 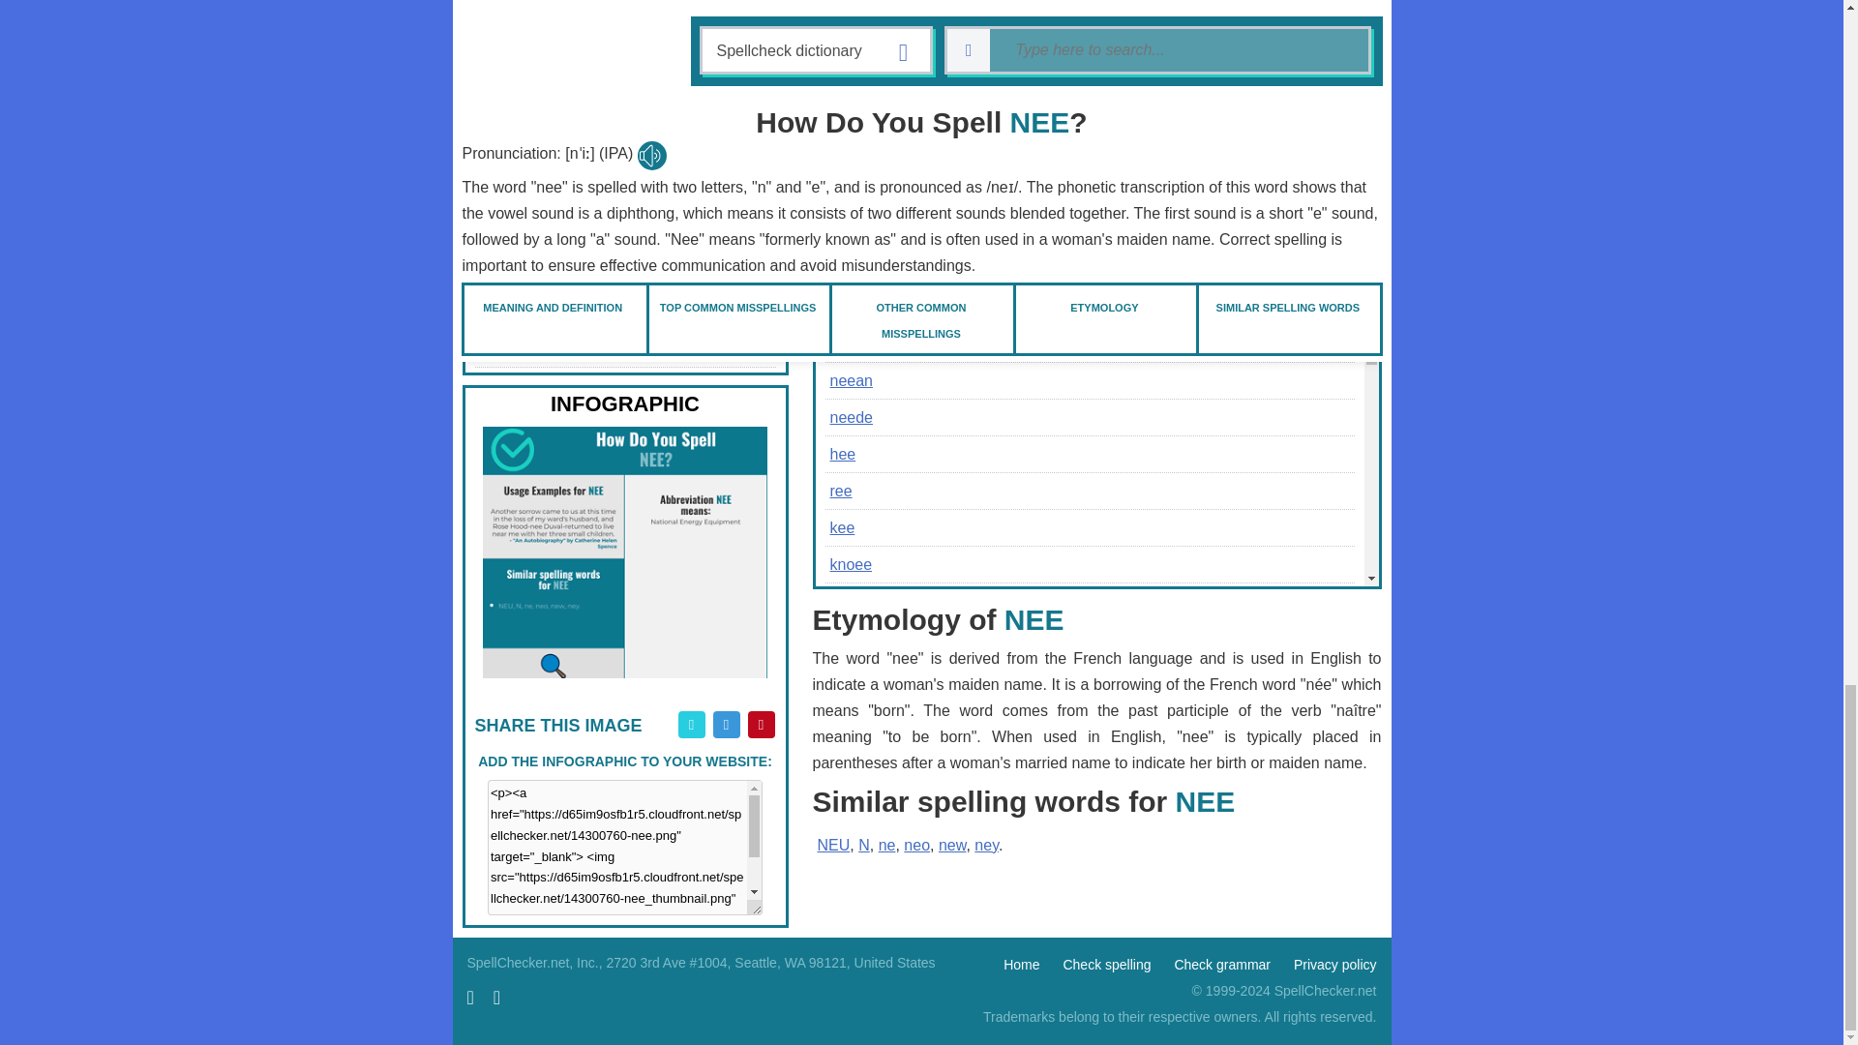 I want to click on need certificate, so click(x=623, y=347).